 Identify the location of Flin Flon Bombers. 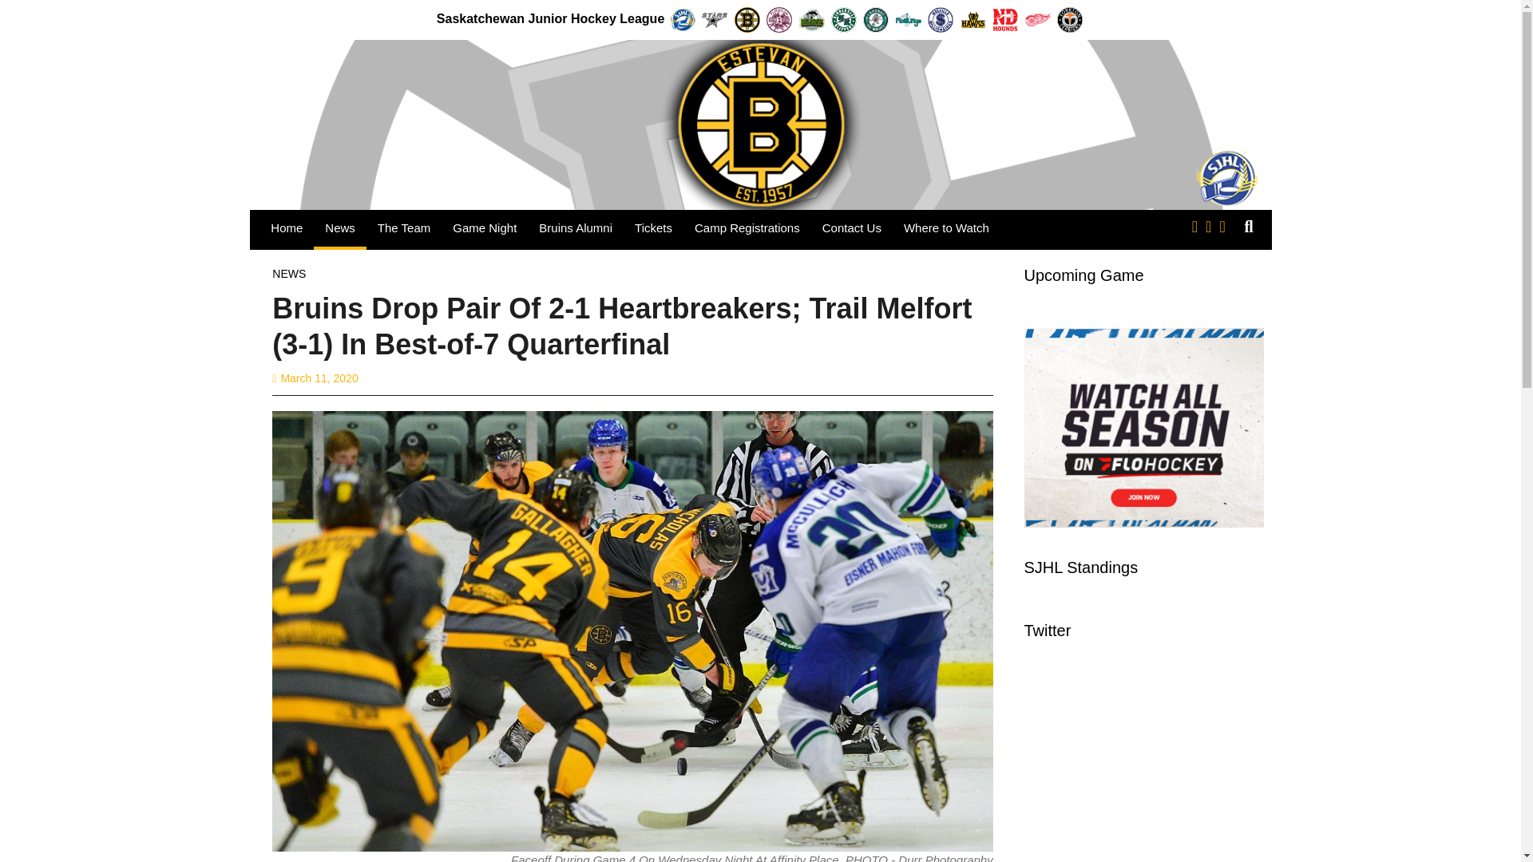
(779, 19).